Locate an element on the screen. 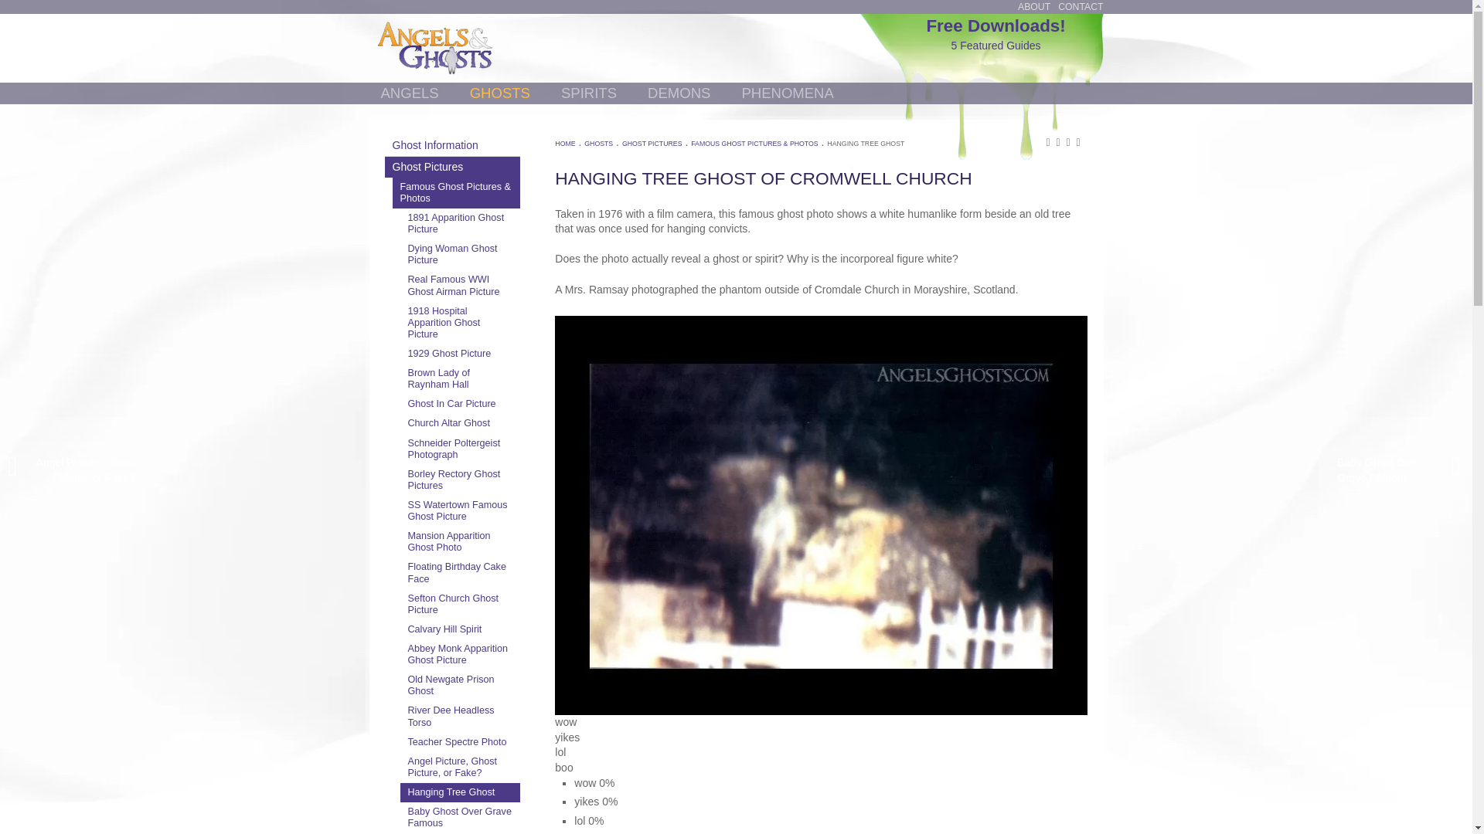  Floating Birthday Cake Face is located at coordinates (461, 573).